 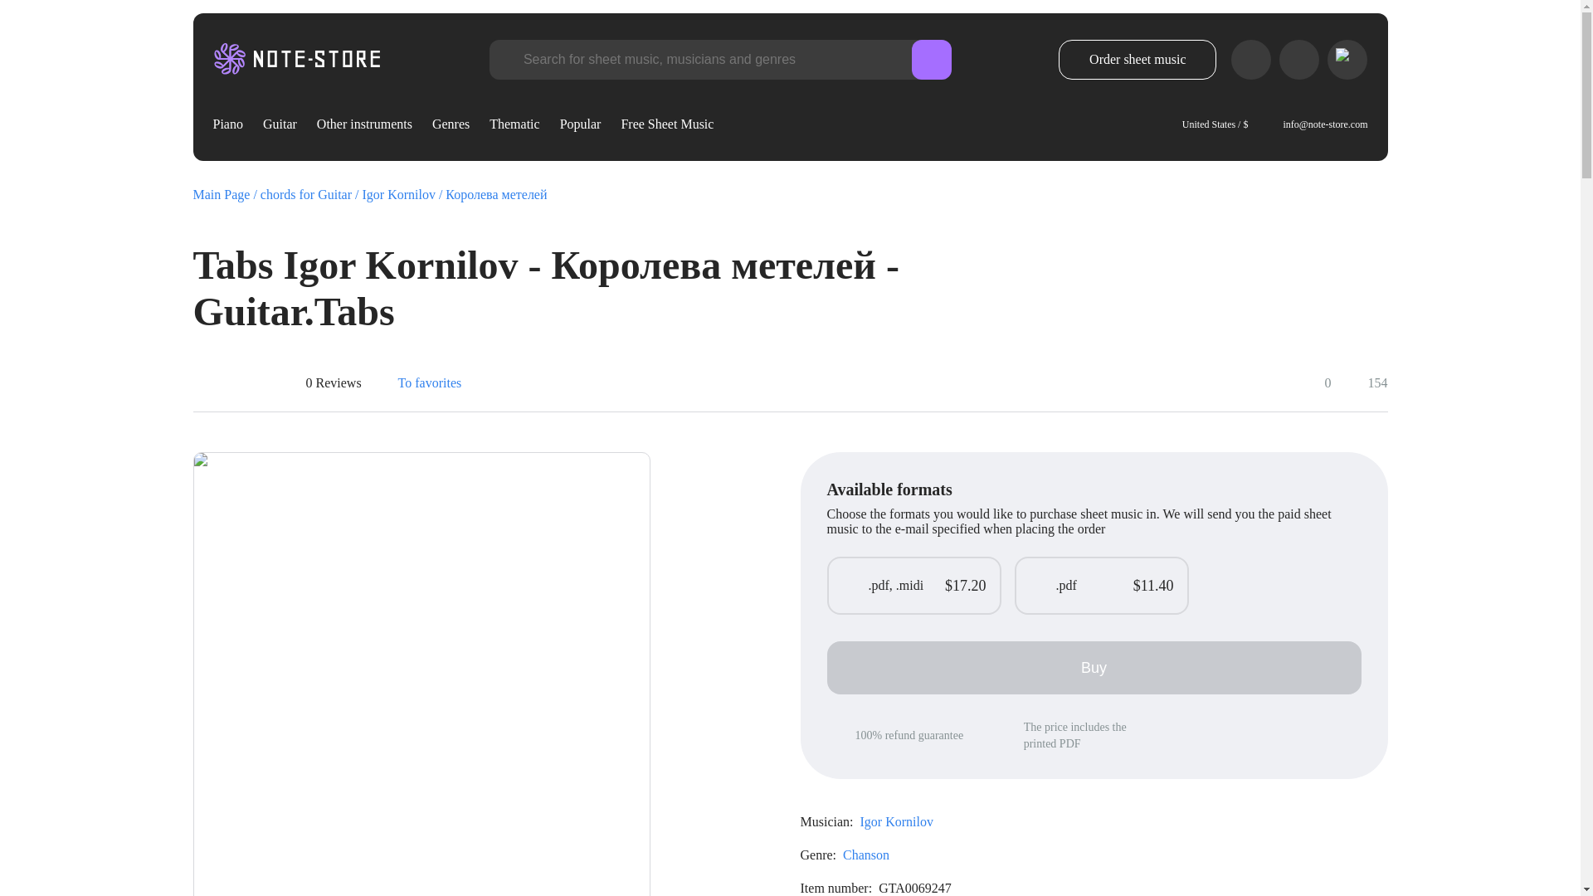 I want to click on chords for Guitar, so click(x=312, y=194).